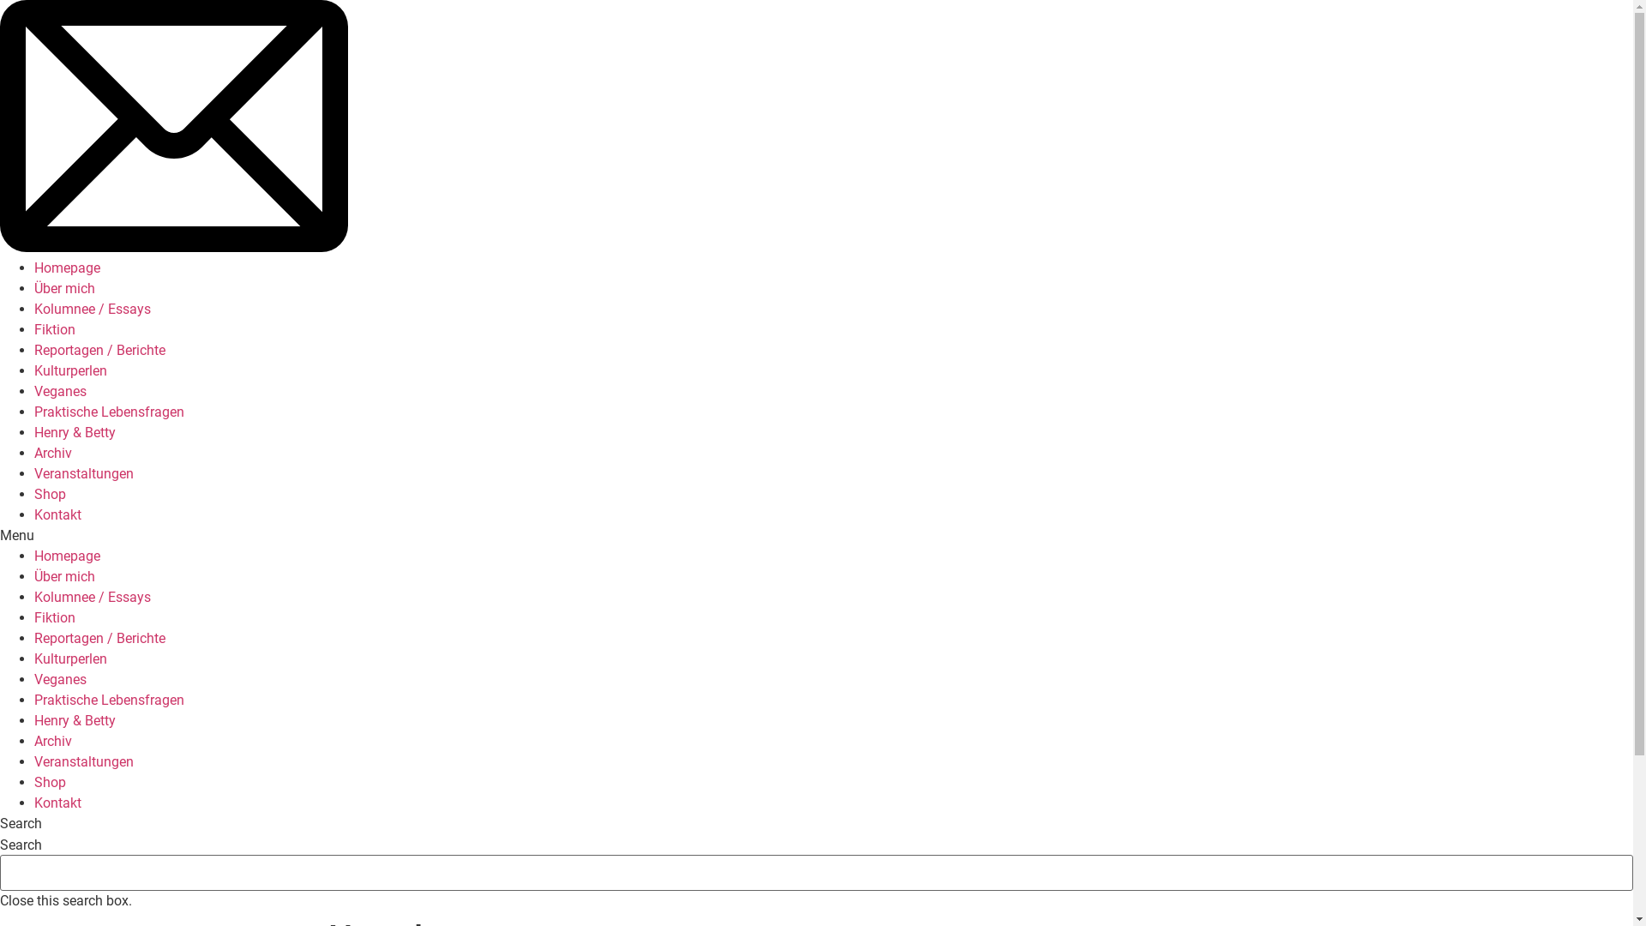 The image size is (1646, 926). What do you see at coordinates (174, 247) in the screenshot?
I see `email` at bounding box center [174, 247].